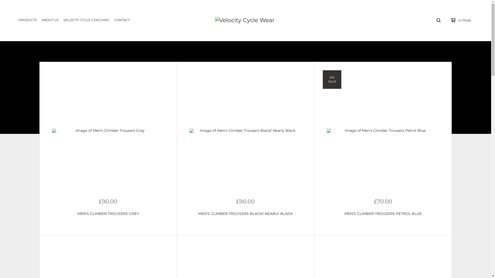 This screenshot has height=278, width=495. What do you see at coordinates (28, 20) in the screenshot?
I see `PRODUCTS` at bounding box center [28, 20].